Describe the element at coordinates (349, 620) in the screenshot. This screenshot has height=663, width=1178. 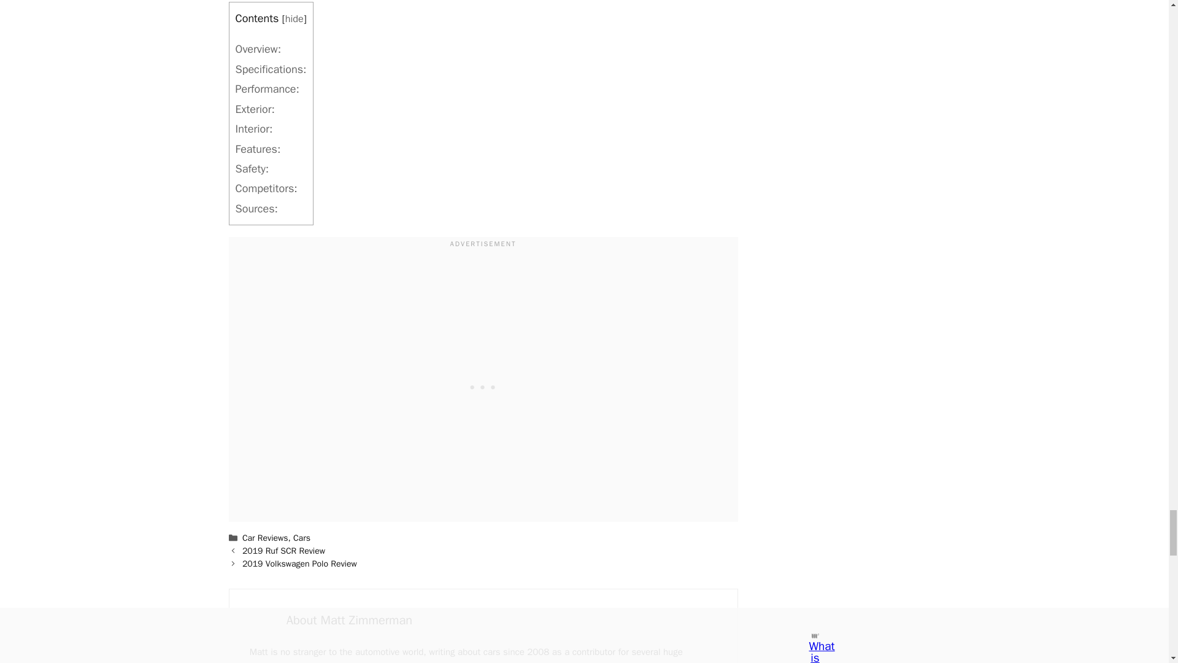
I see `Read more` at that location.